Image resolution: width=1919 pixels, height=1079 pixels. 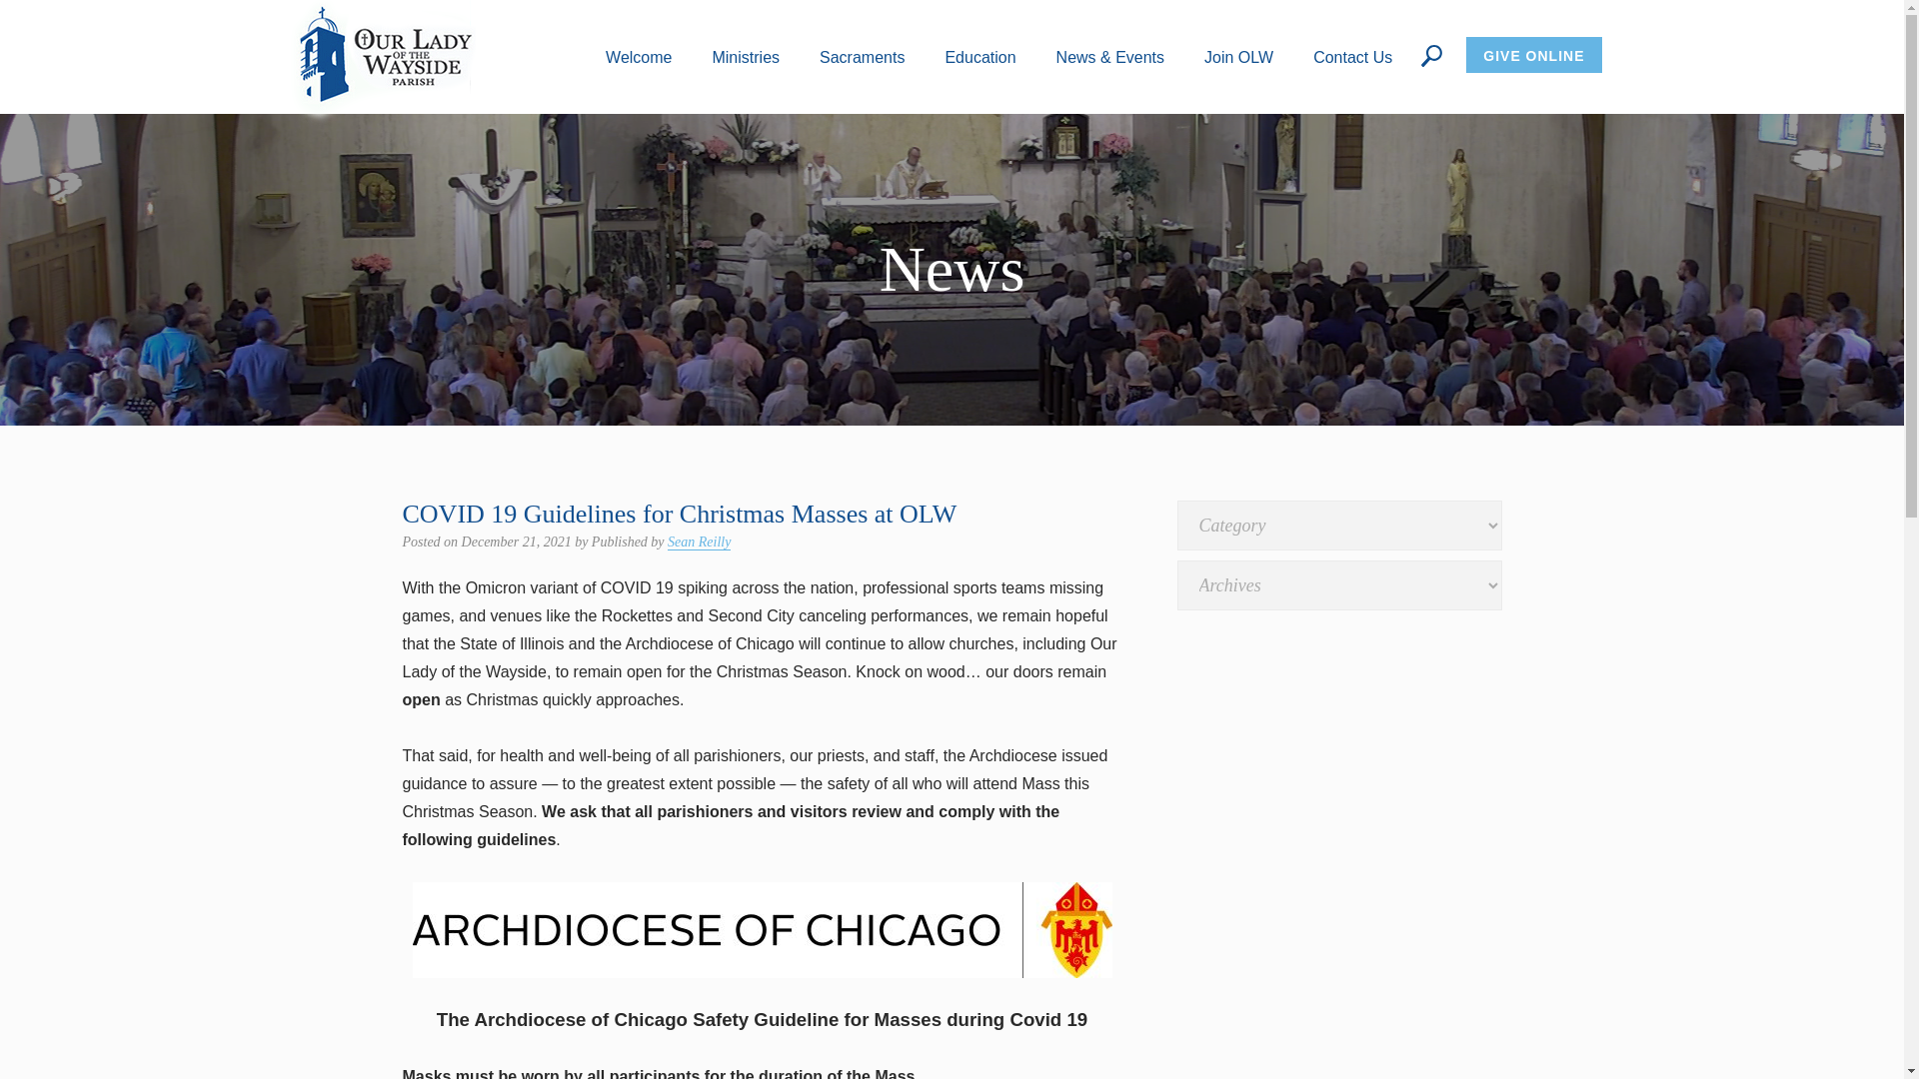 What do you see at coordinates (1352, 56) in the screenshot?
I see `Contact Us` at bounding box center [1352, 56].